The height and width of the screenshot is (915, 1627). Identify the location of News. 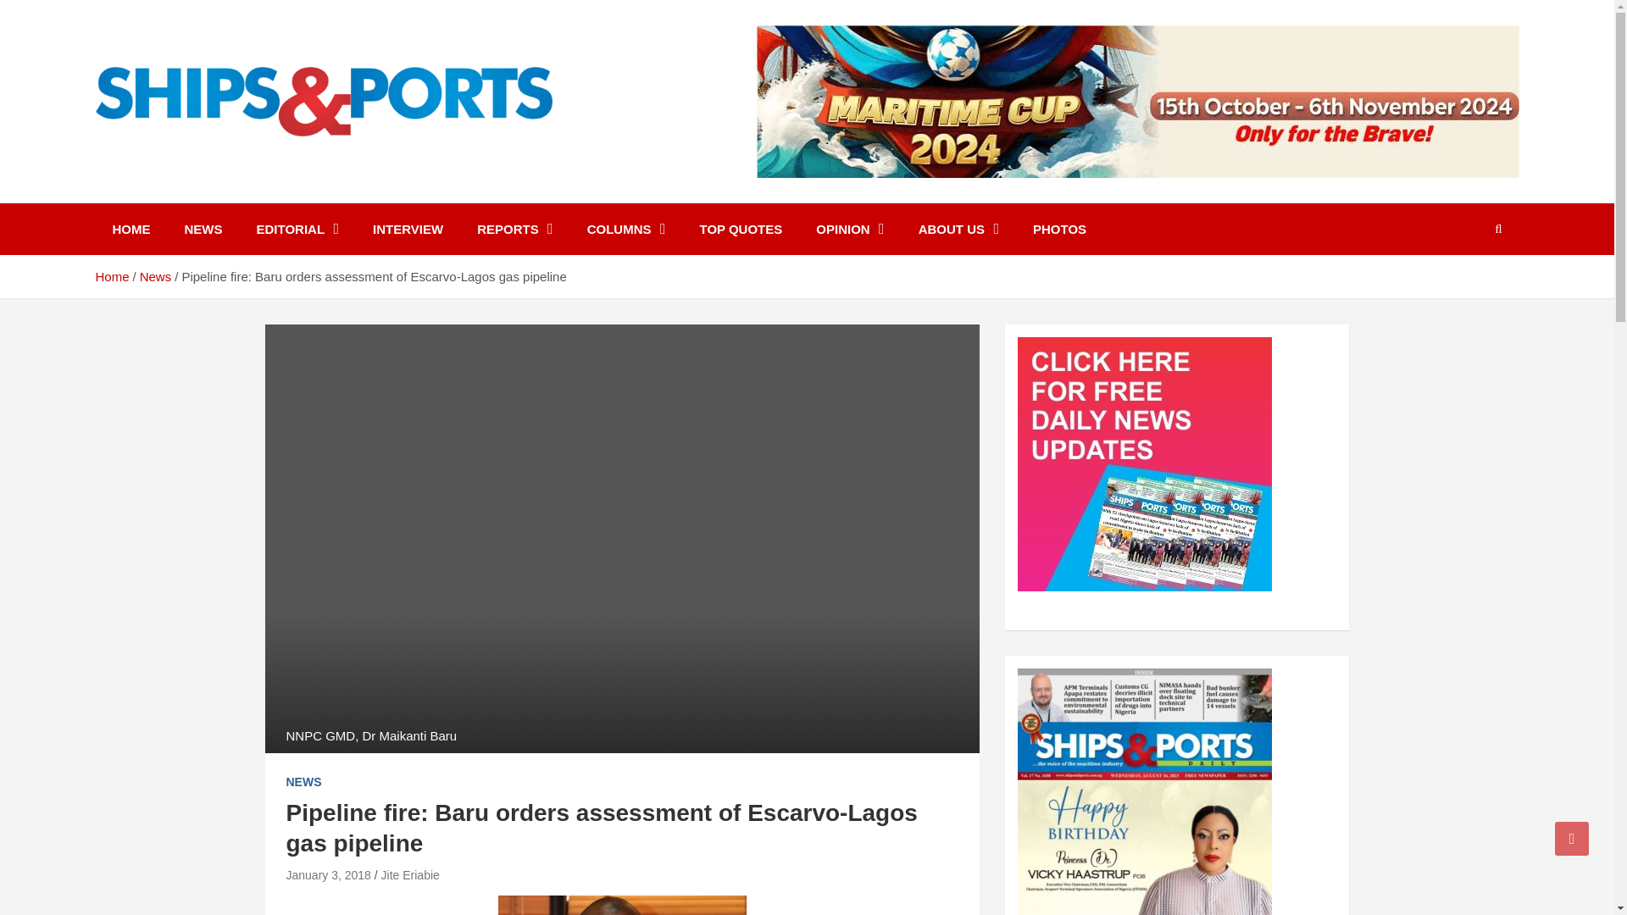
(156, 276).